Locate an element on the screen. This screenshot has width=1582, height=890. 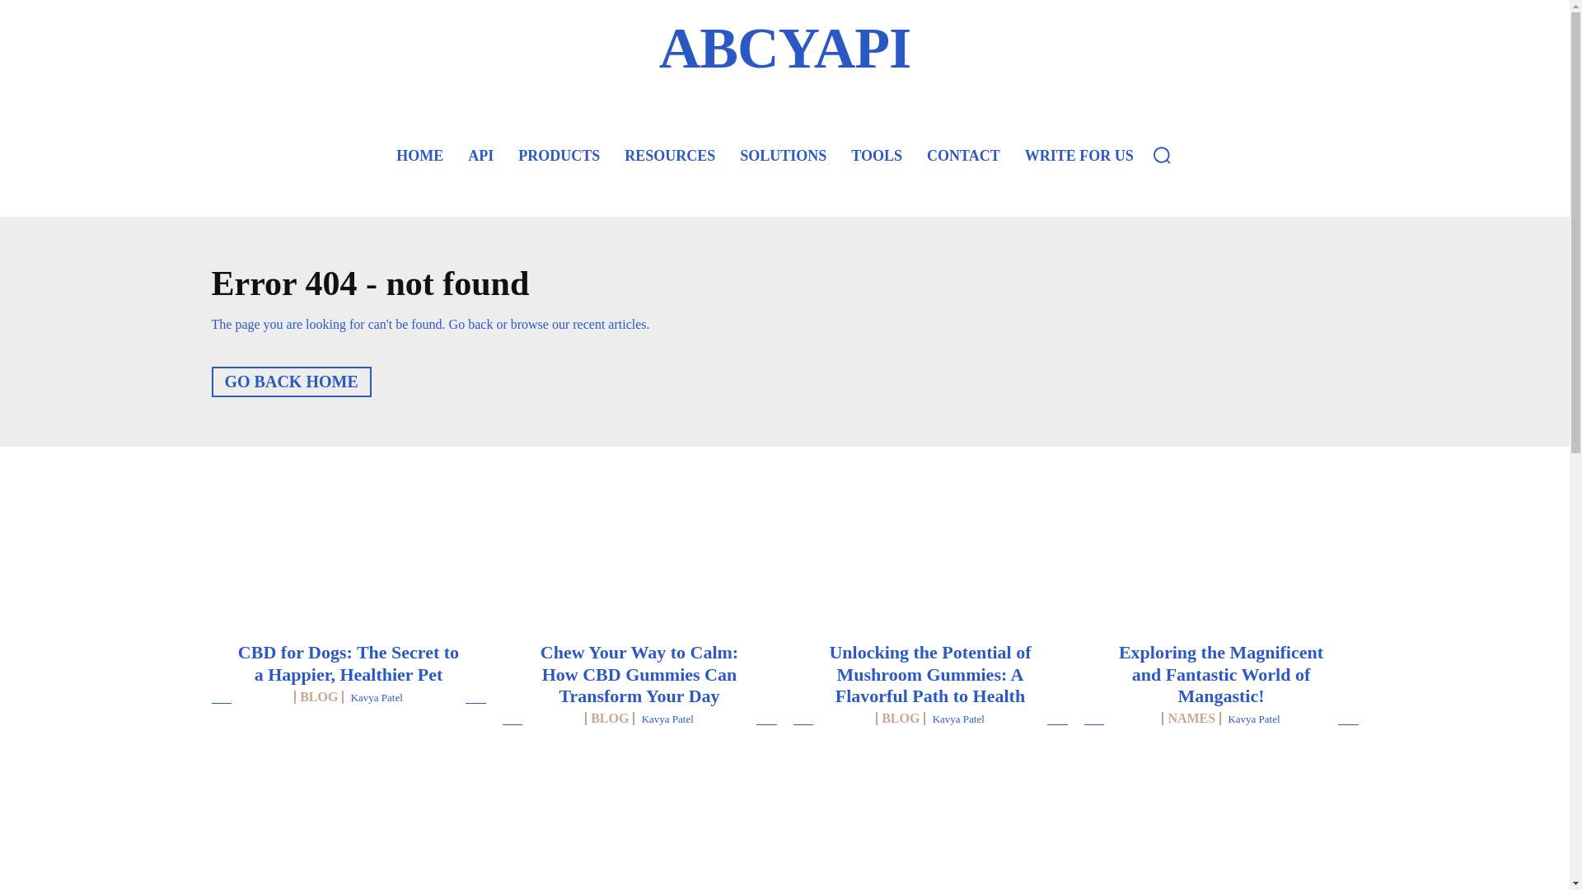
API is located at coordinates (480, 155).